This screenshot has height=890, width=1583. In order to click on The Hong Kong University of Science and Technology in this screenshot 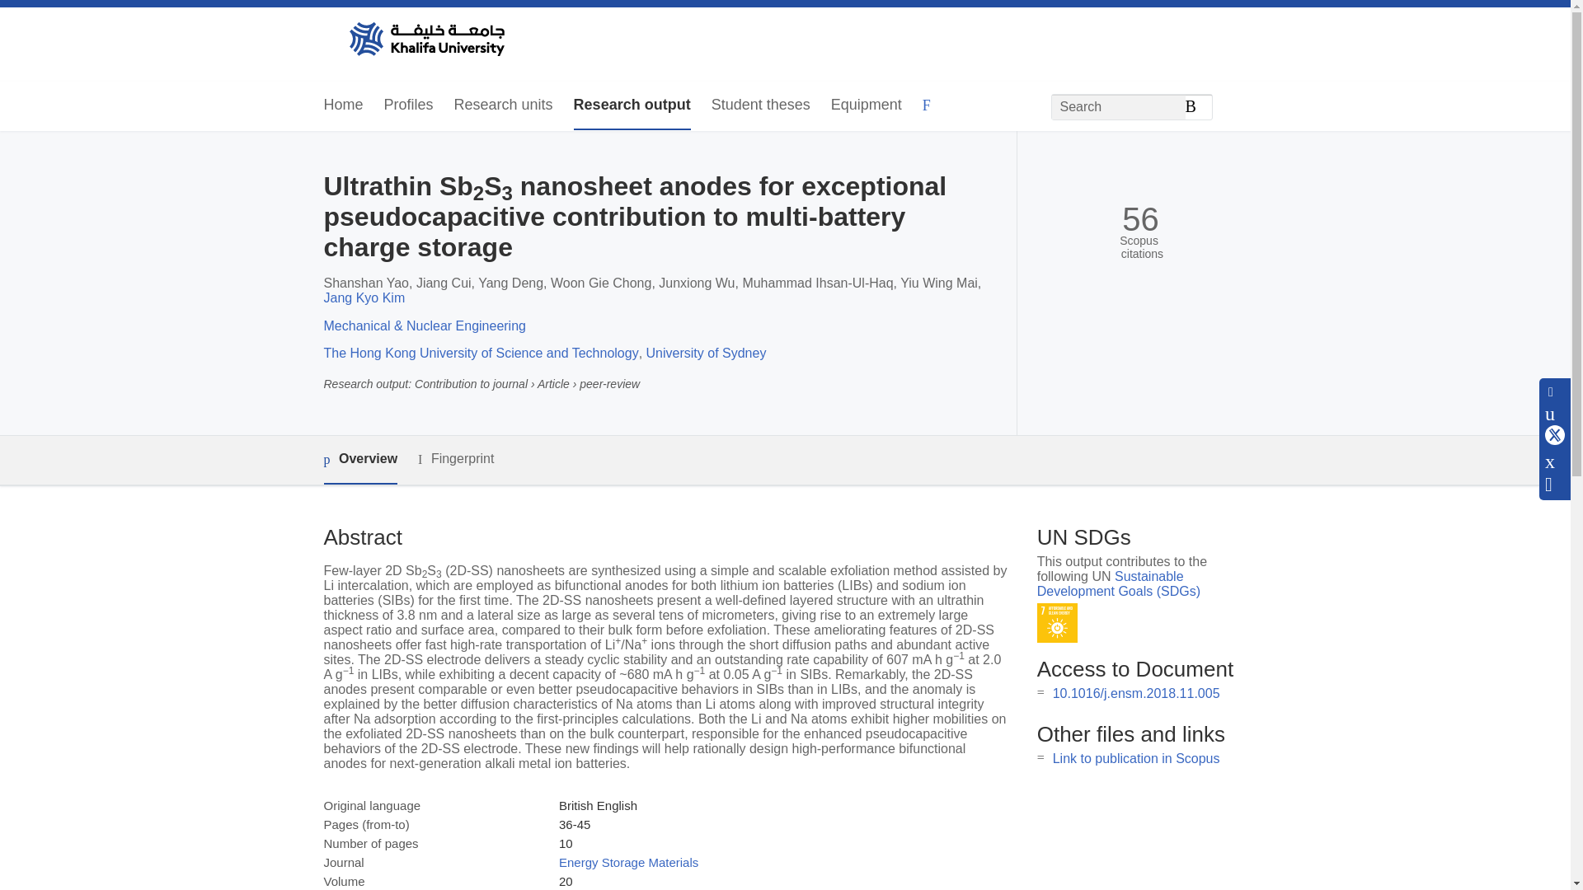, I will do `click(480, 353)`.